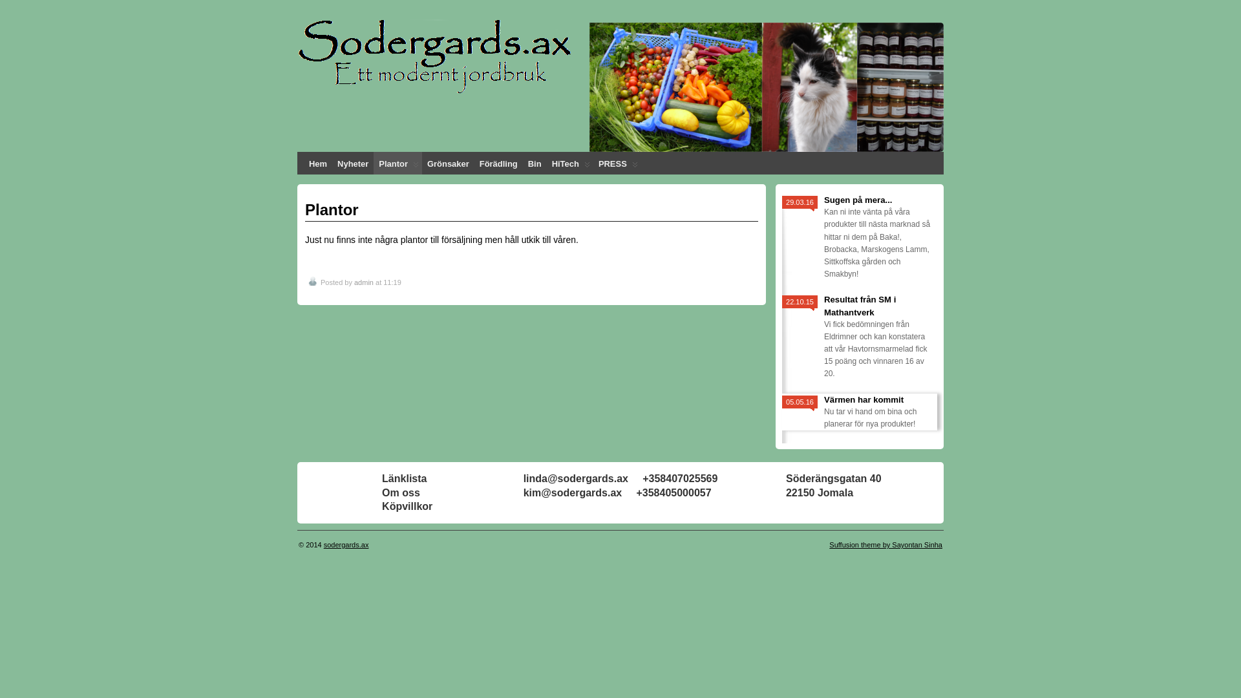  I want to click on sodergards.ax, so click(379, 44).